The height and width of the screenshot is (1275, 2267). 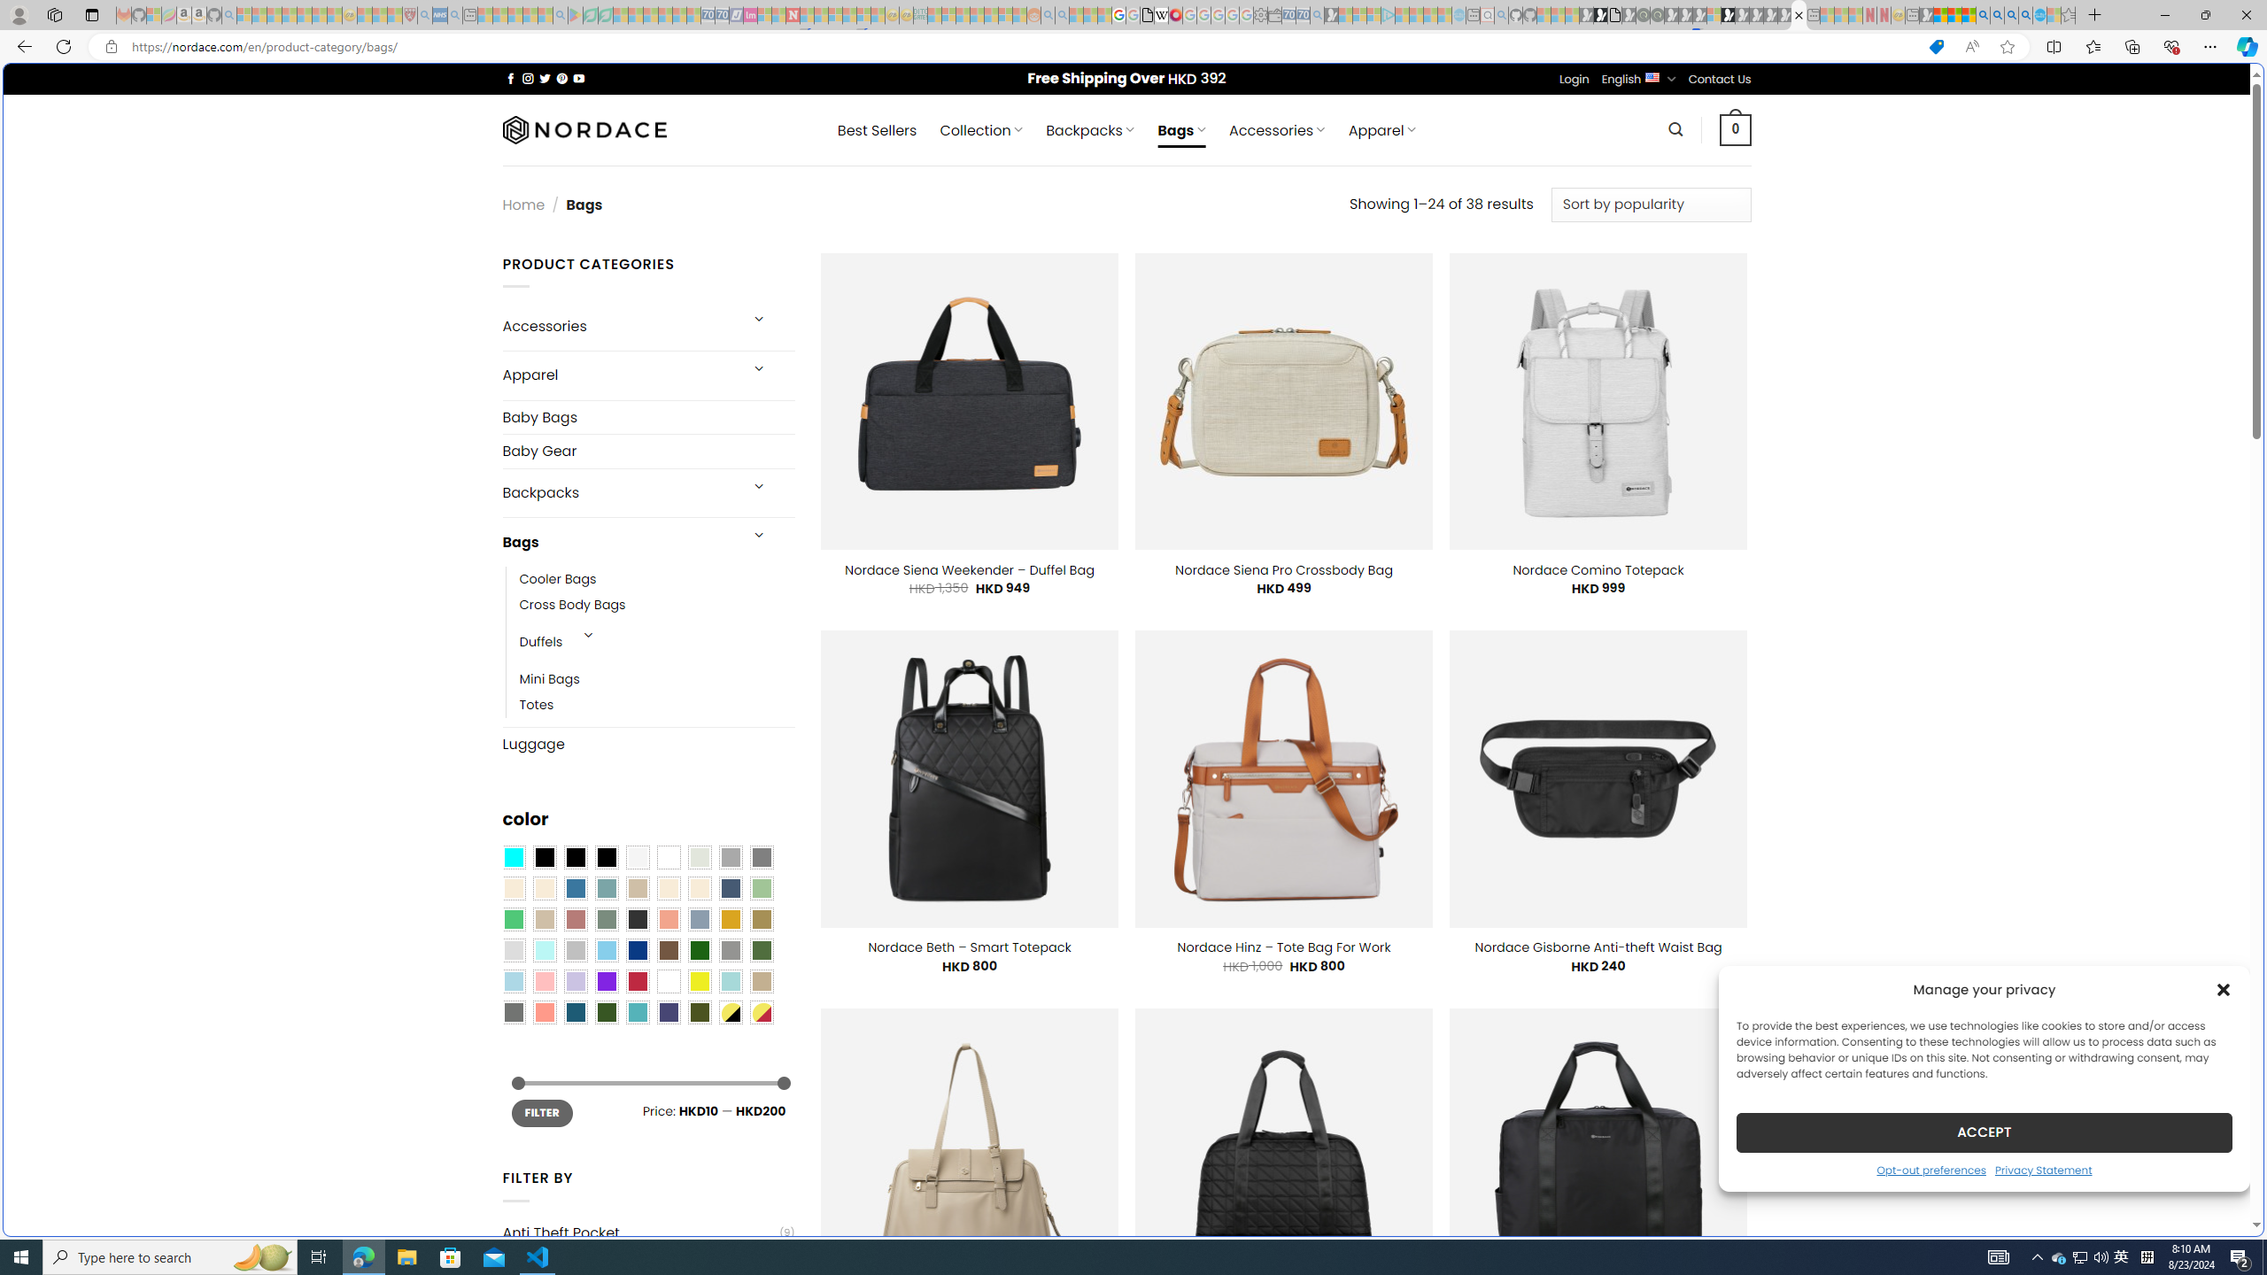 I want to click on Navy Blue, so click(x=637, y=951).